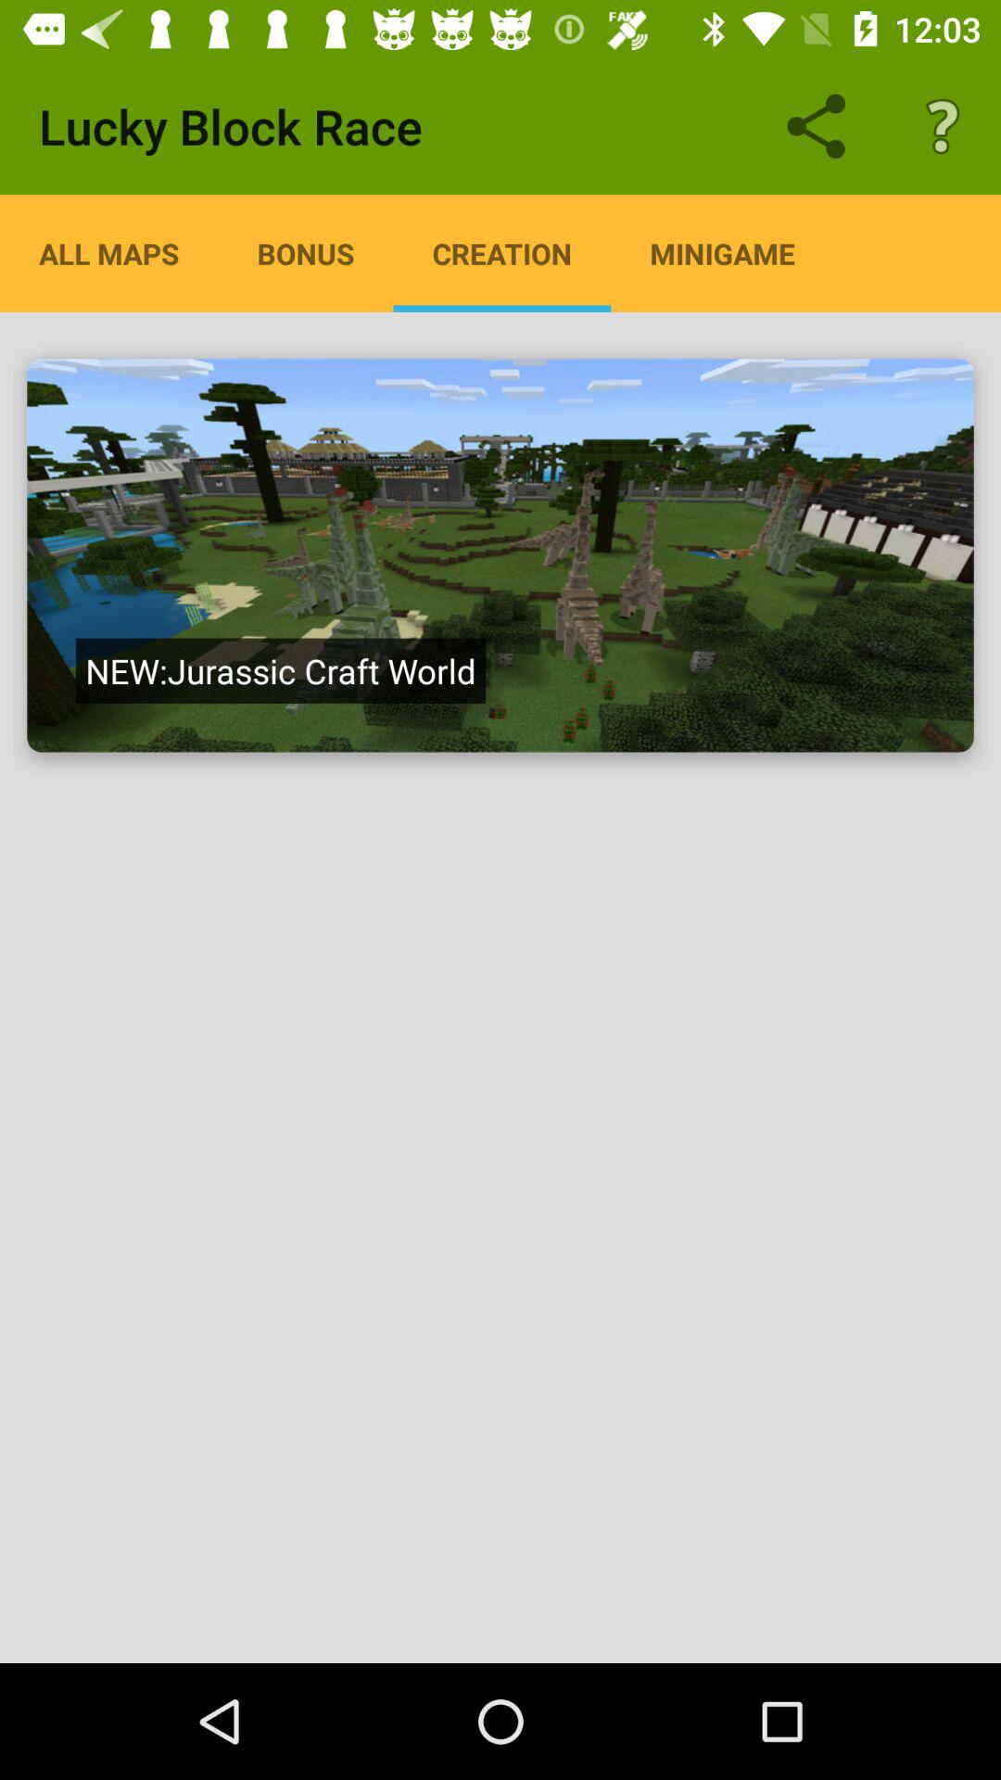 The width and height of the screenshot is (1001, 1780). I want to click on jurassic craft world map, so click(500, 555).